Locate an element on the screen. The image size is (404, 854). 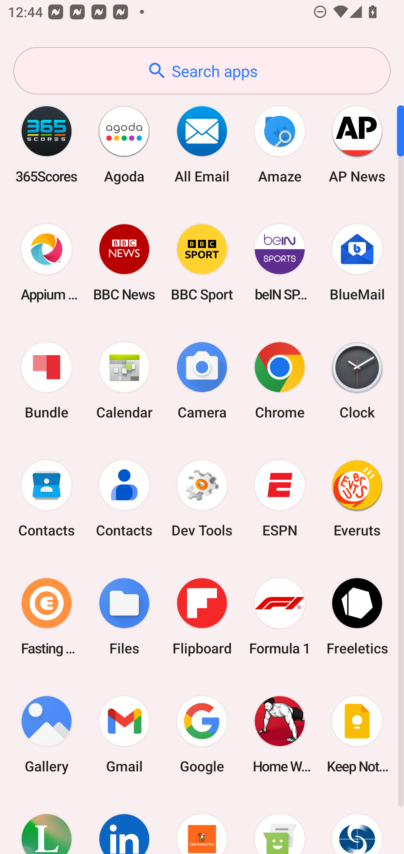
Contacts is located at coordinates (124, 499).